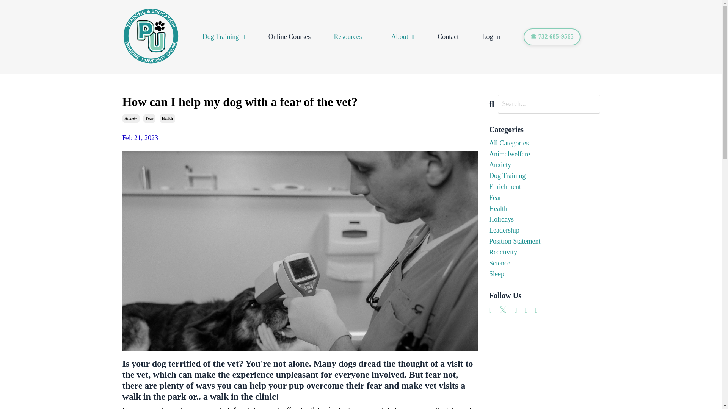 The height and width of the screenshot is (409, 728). Describe the element at coordinates (544, 252) in the screenshot. I see `Reactivity` at that location.